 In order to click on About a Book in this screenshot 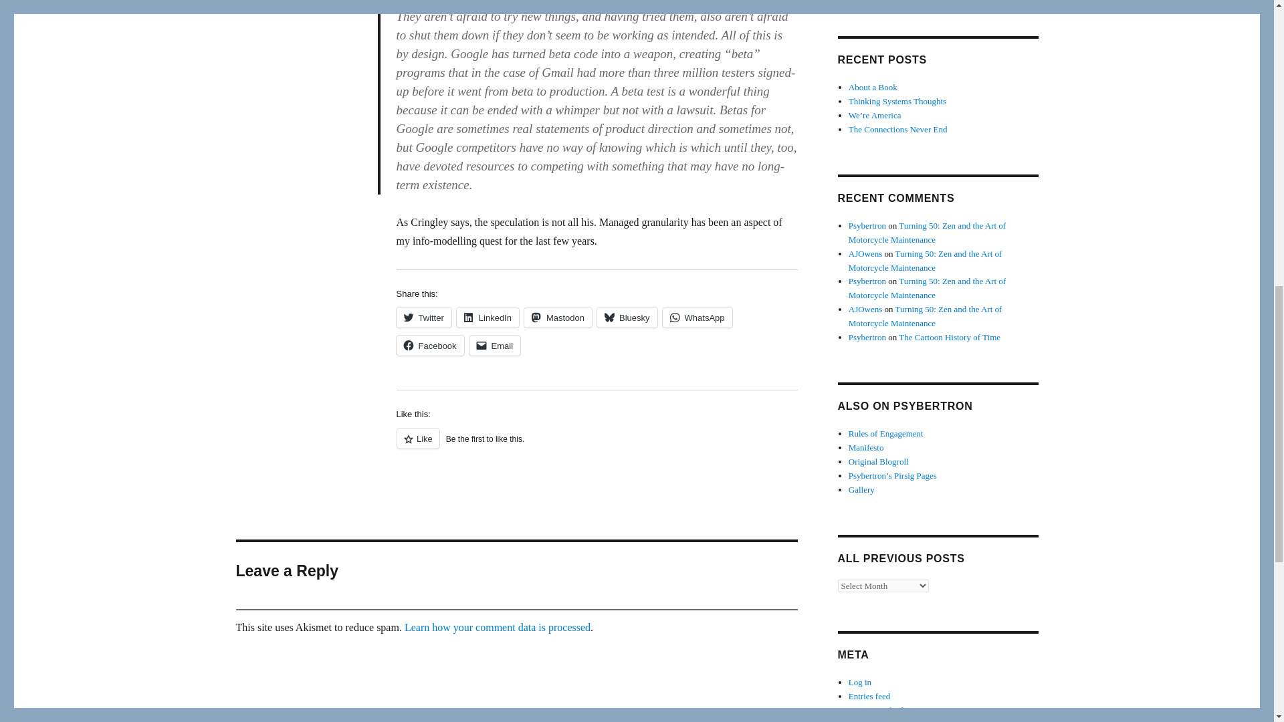, I will do `click(873, 87)`.